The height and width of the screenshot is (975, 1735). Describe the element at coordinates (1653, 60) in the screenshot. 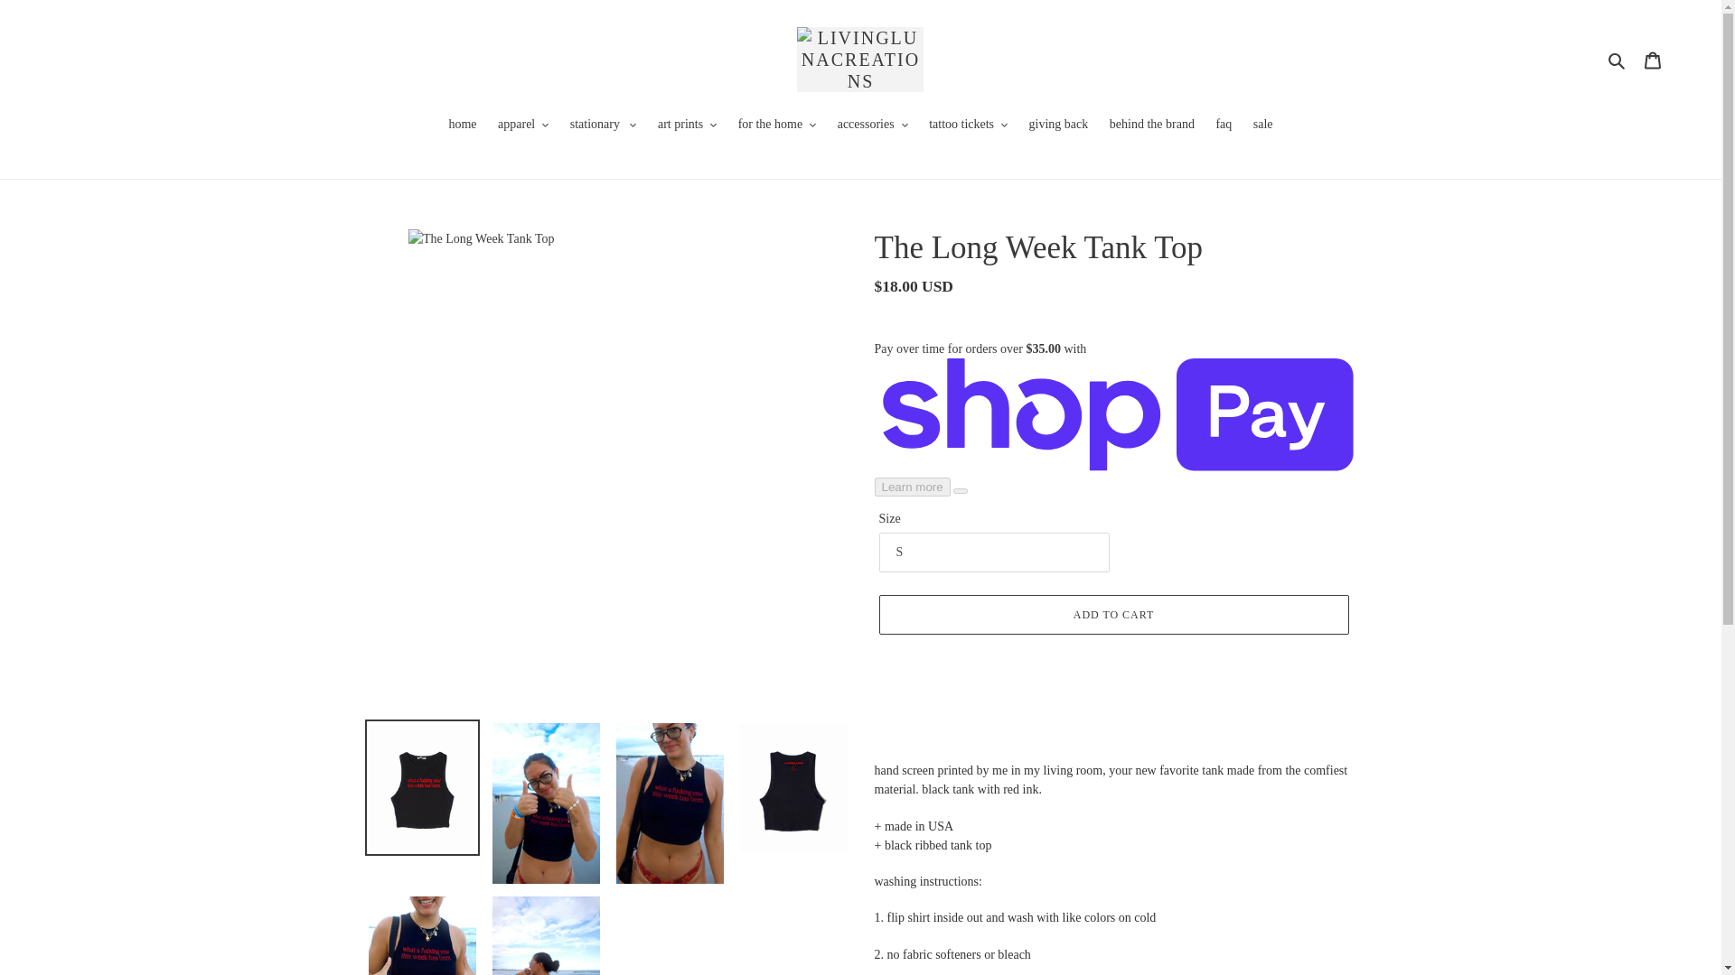

I see `Cart` at that location.